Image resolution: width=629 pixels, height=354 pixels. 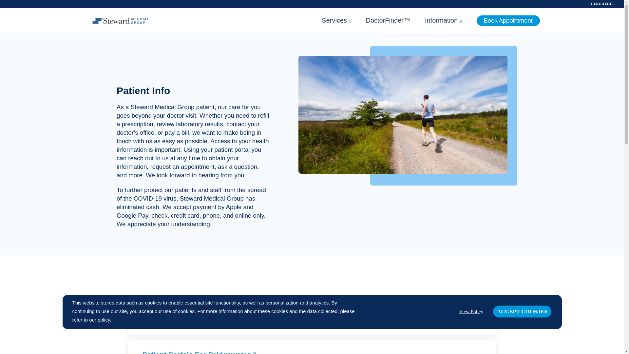 What do you see at coordinates (336, 20) in the screenshot?
I see `Services` at bounding box center [336, 20].